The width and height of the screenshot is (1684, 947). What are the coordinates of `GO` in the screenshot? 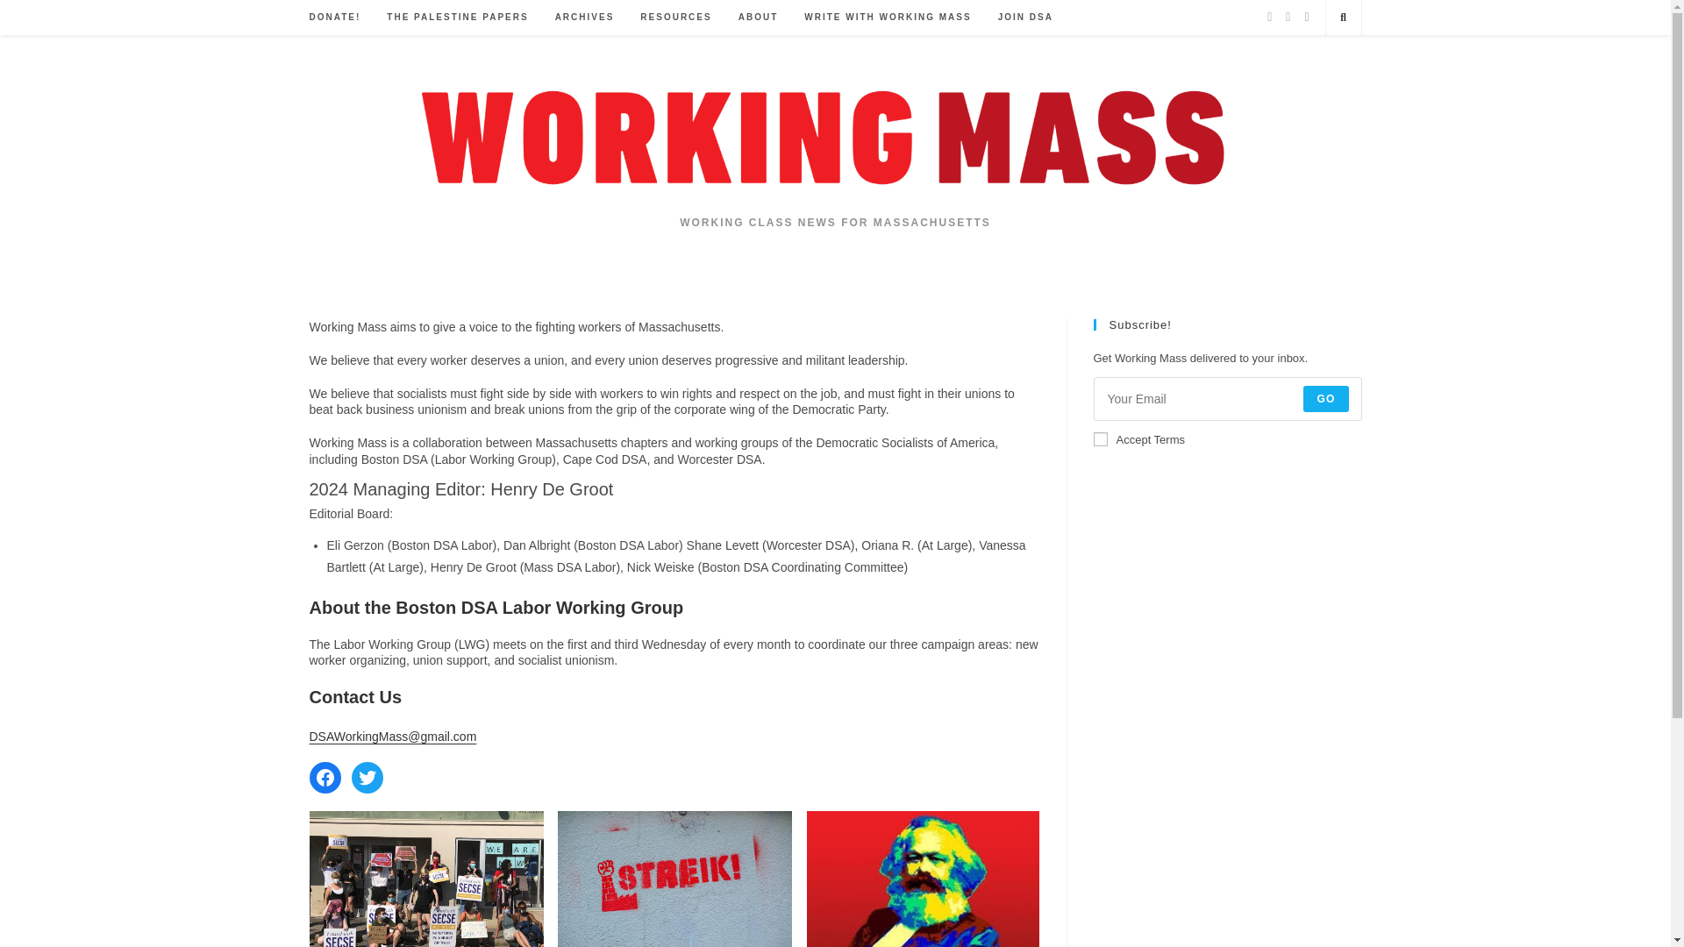 It's located at (1326, 398).